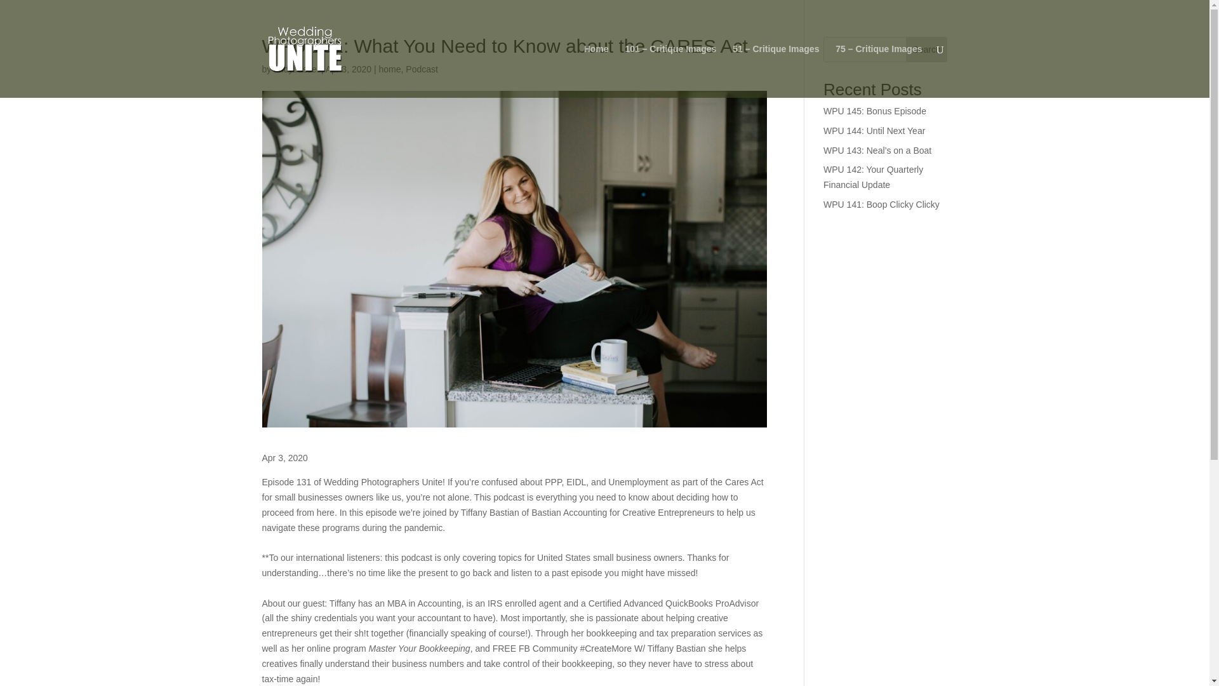  Describe the element at coordinates (873, 177) in the screenshot. I see `WPU 142: Your Quarterly Financial Update` at that location.